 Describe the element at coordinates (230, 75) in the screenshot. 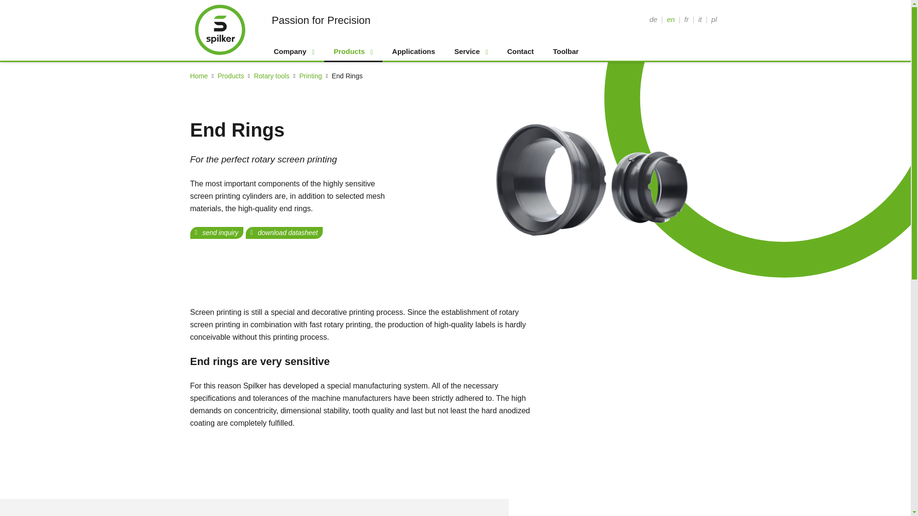

I see `Products` at that location.